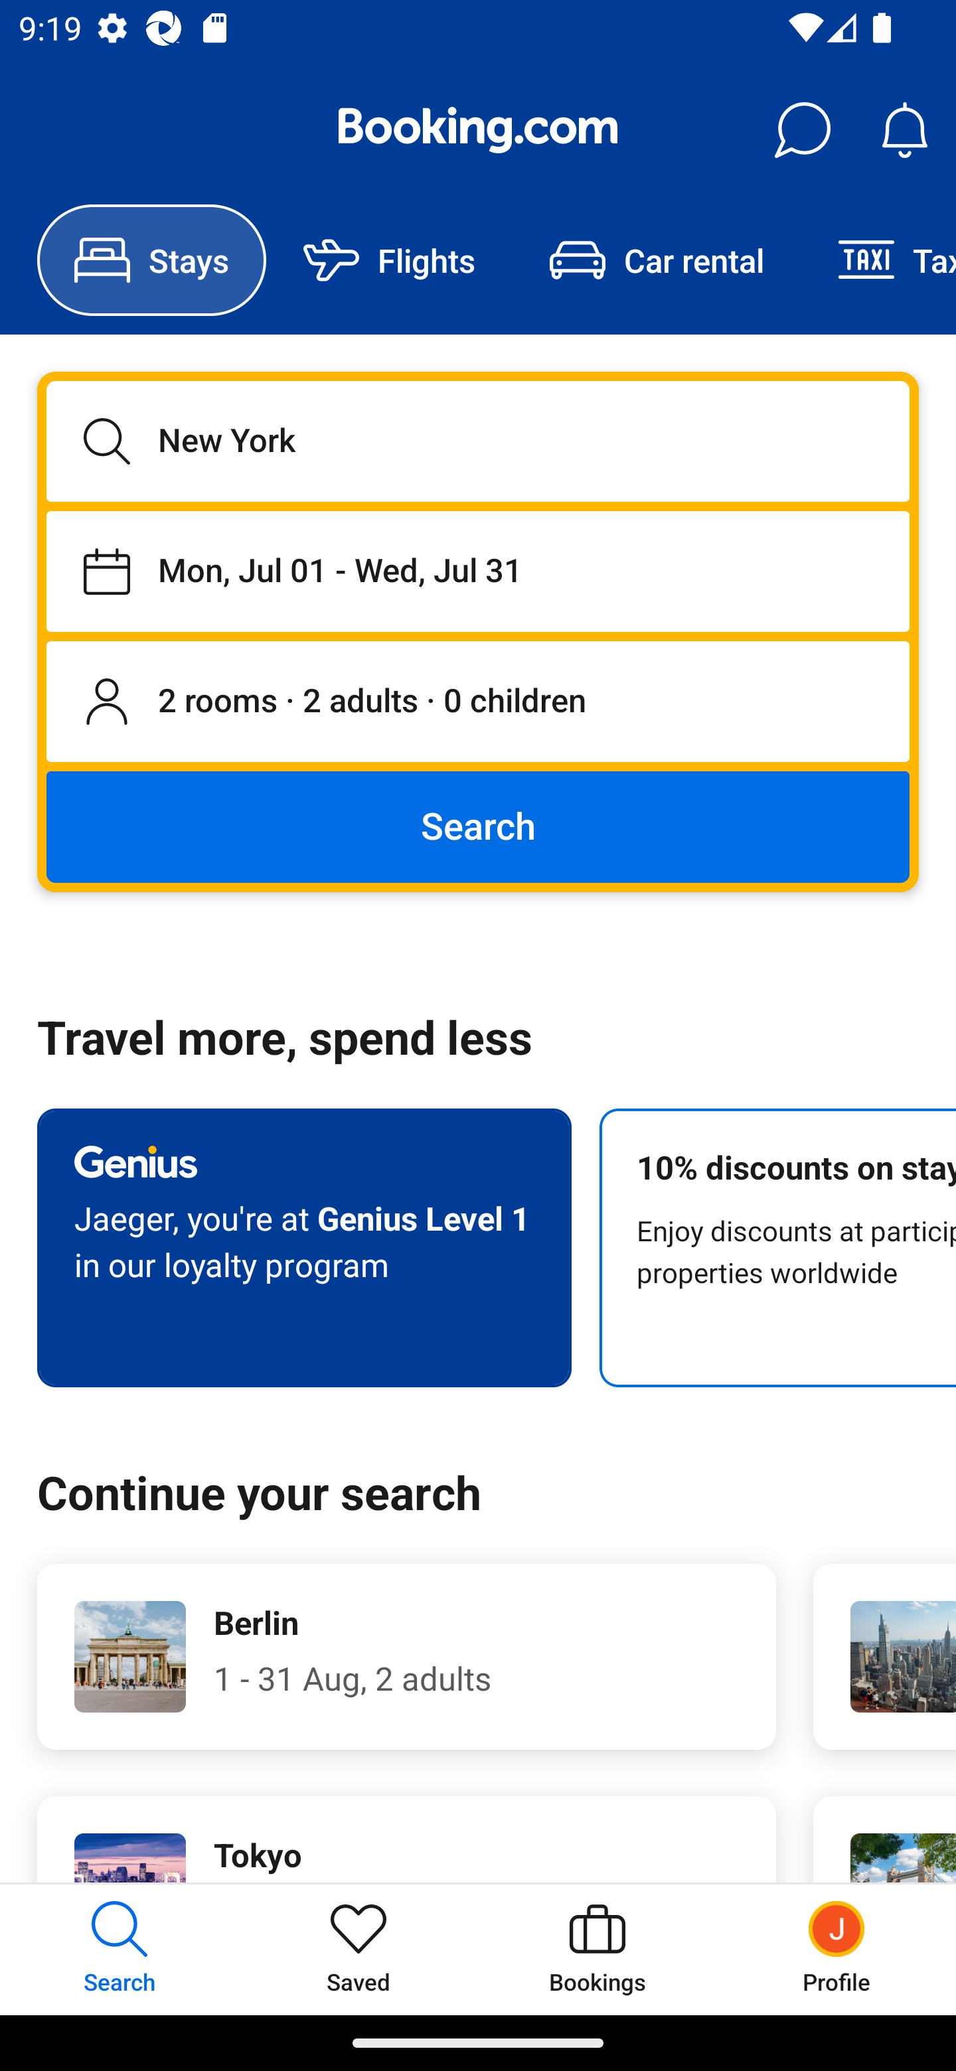  What do you see at coordinates (802, 130) in the screenshot?
I see `Messages` at bounding box center [802, 130].